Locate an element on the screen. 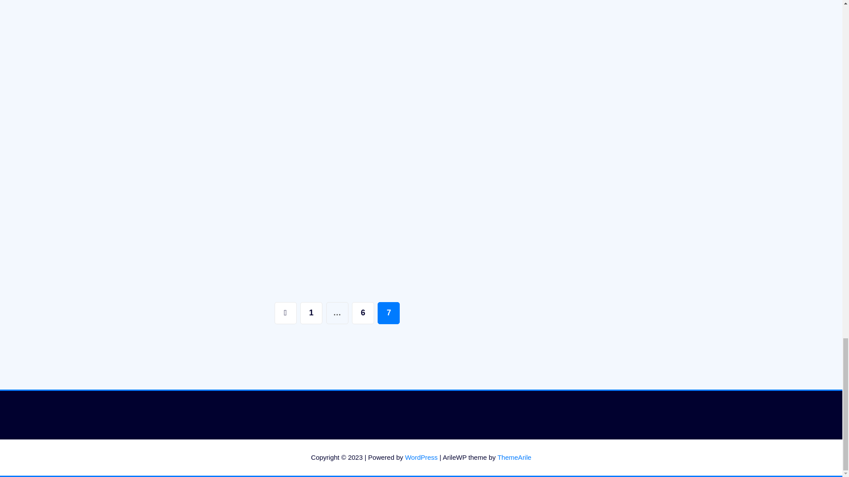  1 is located at coordinates (311, 313).